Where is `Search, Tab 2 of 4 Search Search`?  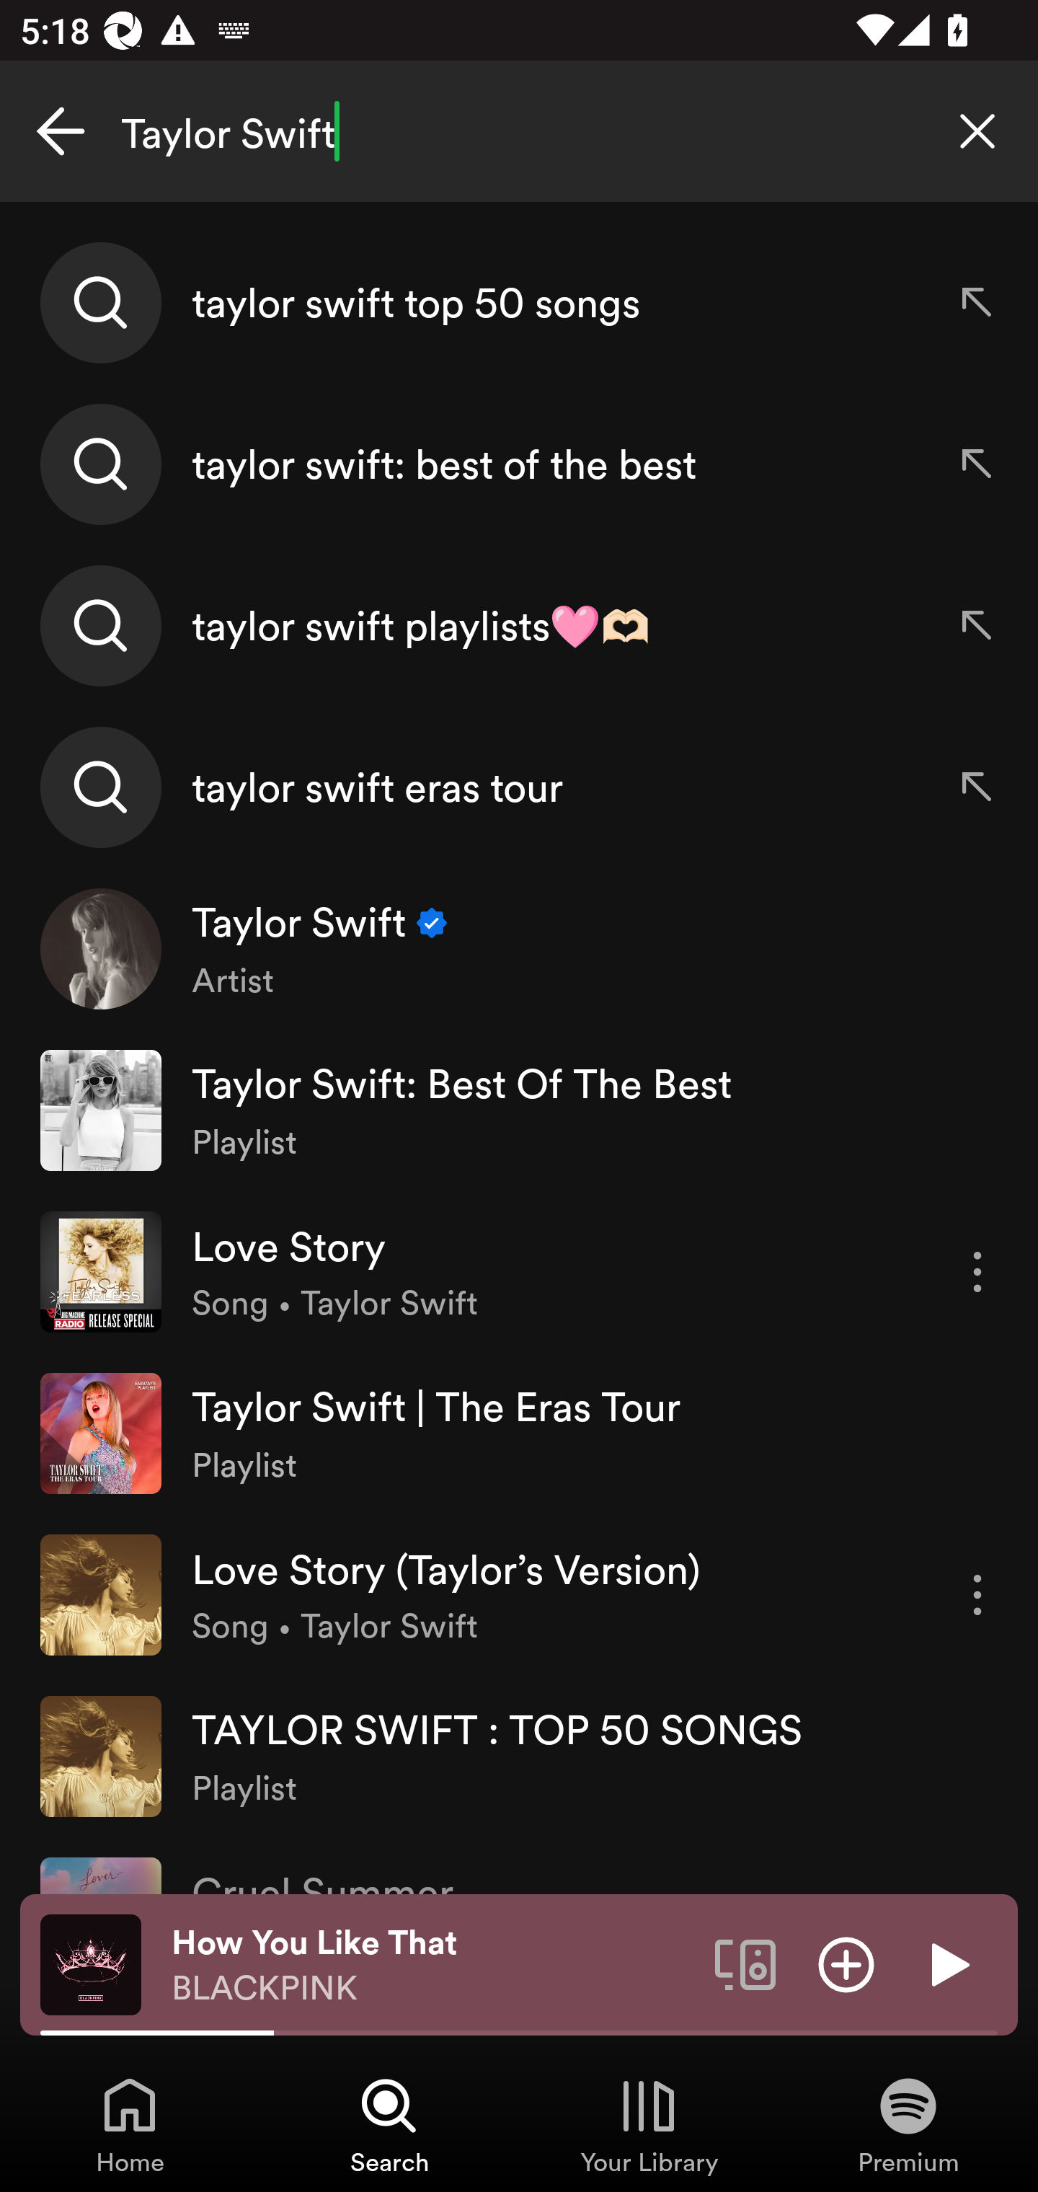 Search, Tab 2 of 4 Search Search is located at coordinates (389, 2124).